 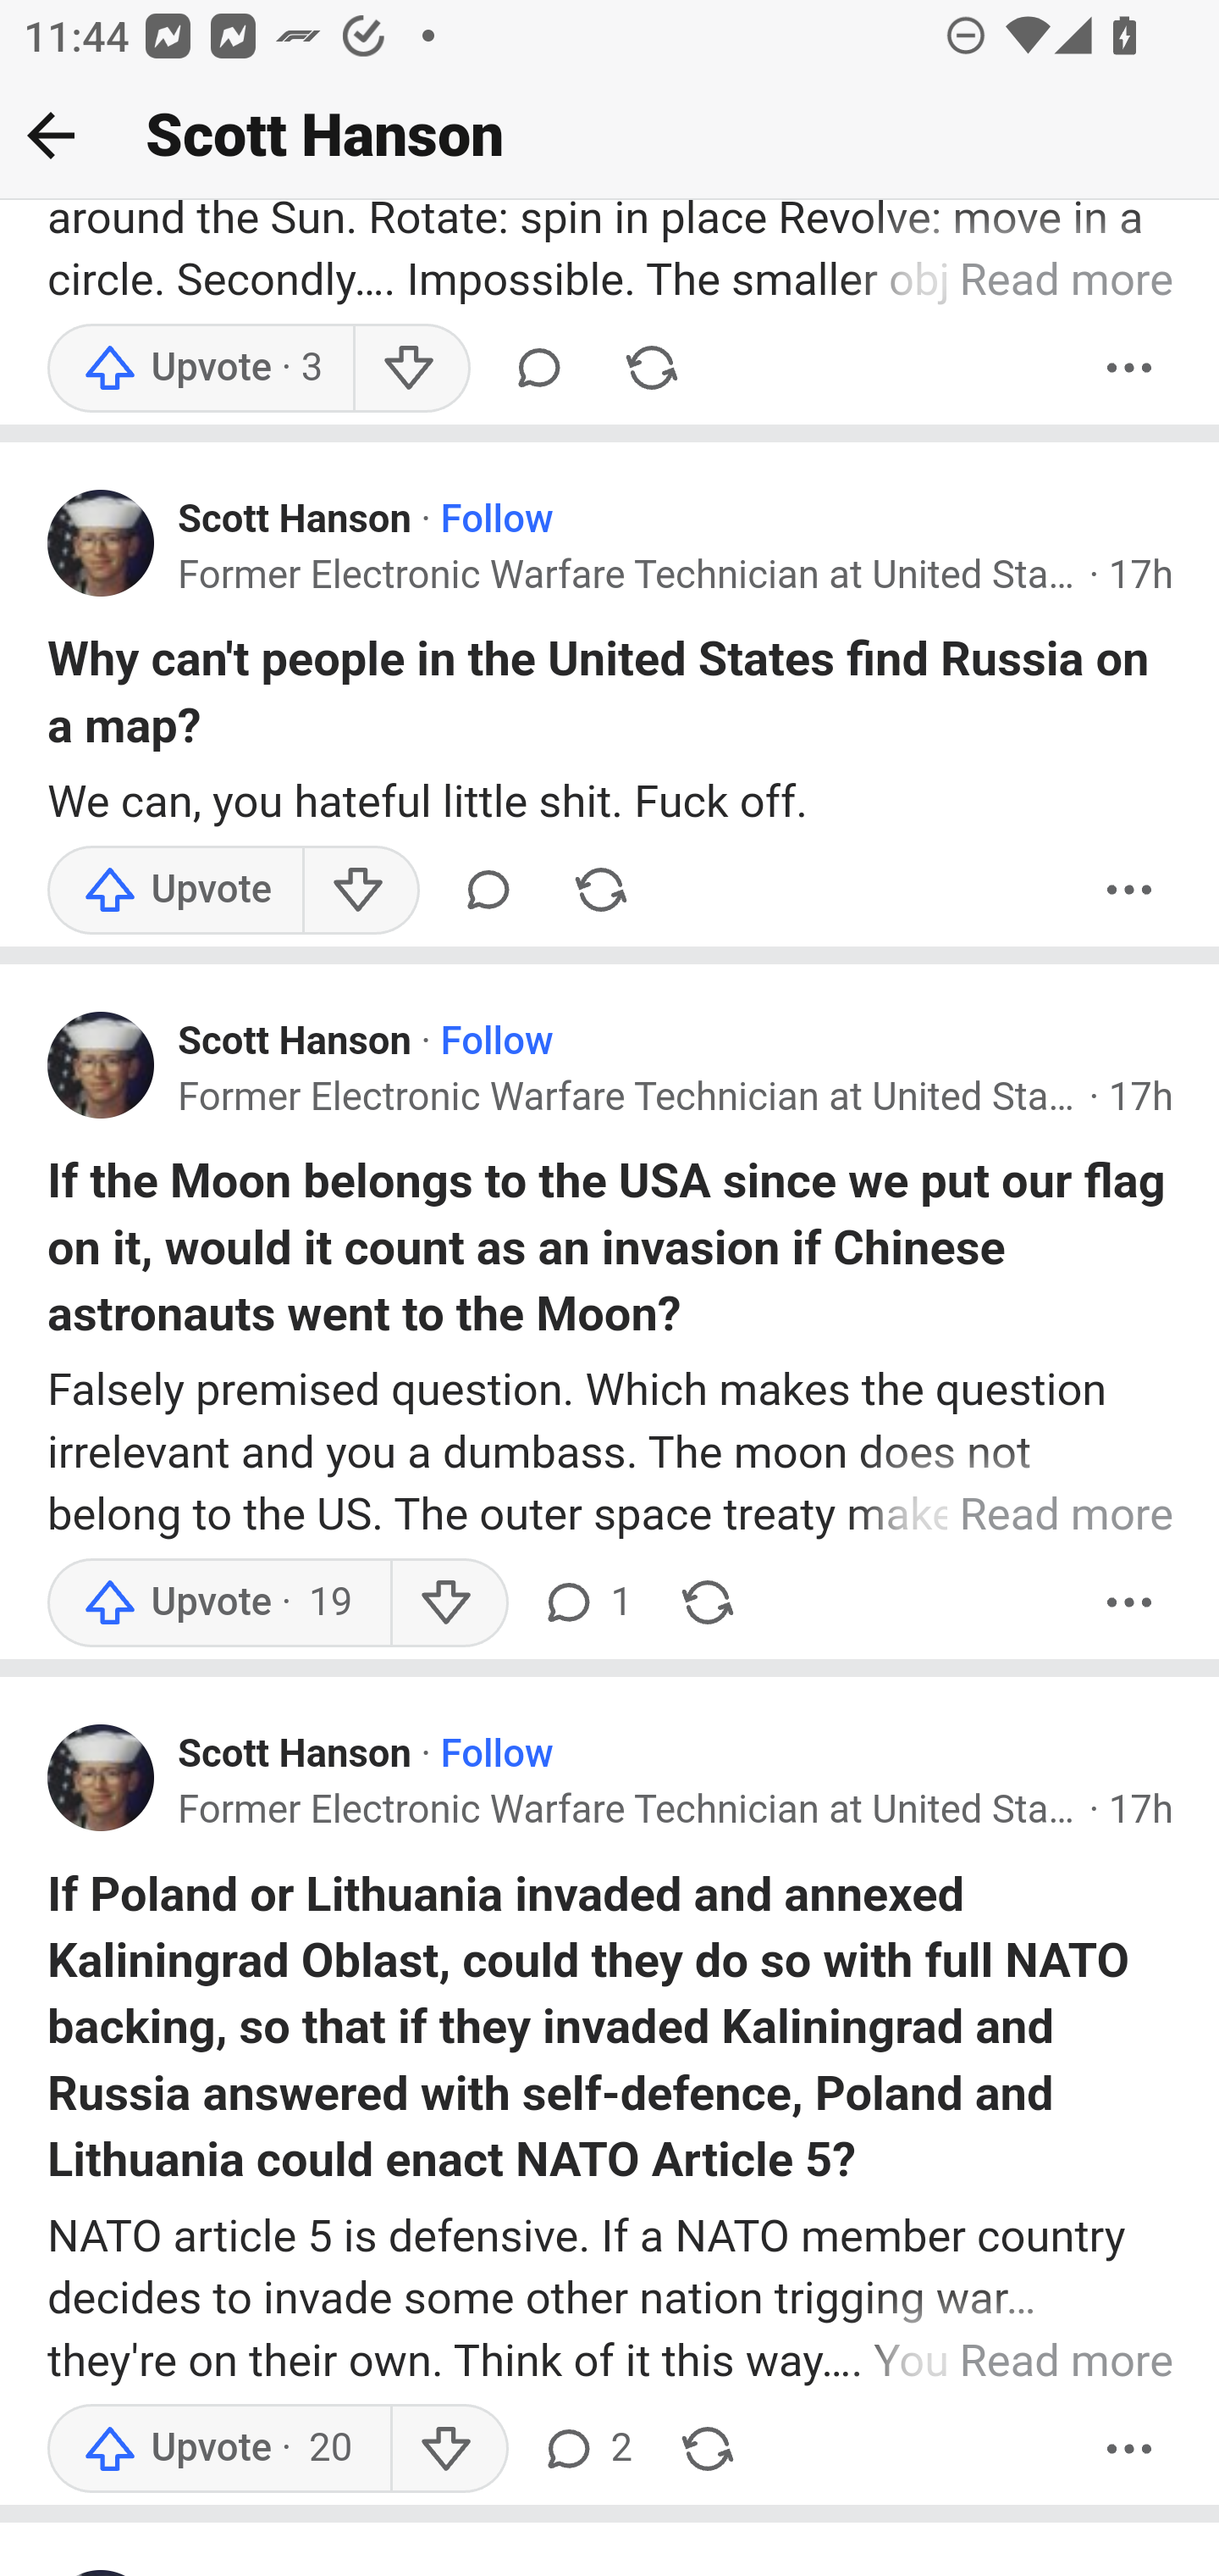 What do you see at coordinates (359, 888) in the screenshot?
I see `Downvote` at bounding box center [359, 888].